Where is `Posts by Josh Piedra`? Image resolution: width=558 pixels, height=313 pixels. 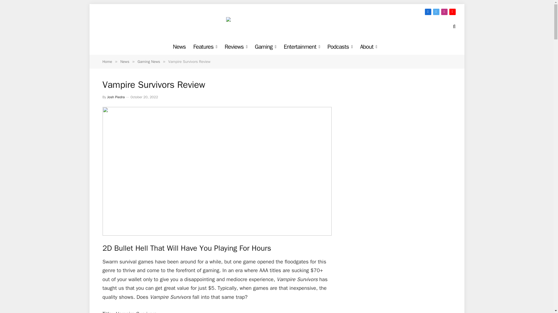 Posts by Josh Piedra is located at coordinates (116, 97).